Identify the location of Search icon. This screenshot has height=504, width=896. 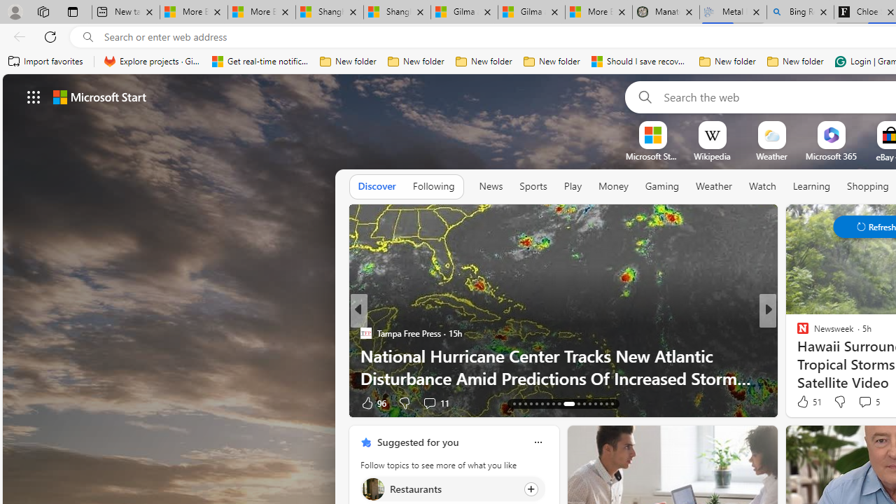
(88, 37).